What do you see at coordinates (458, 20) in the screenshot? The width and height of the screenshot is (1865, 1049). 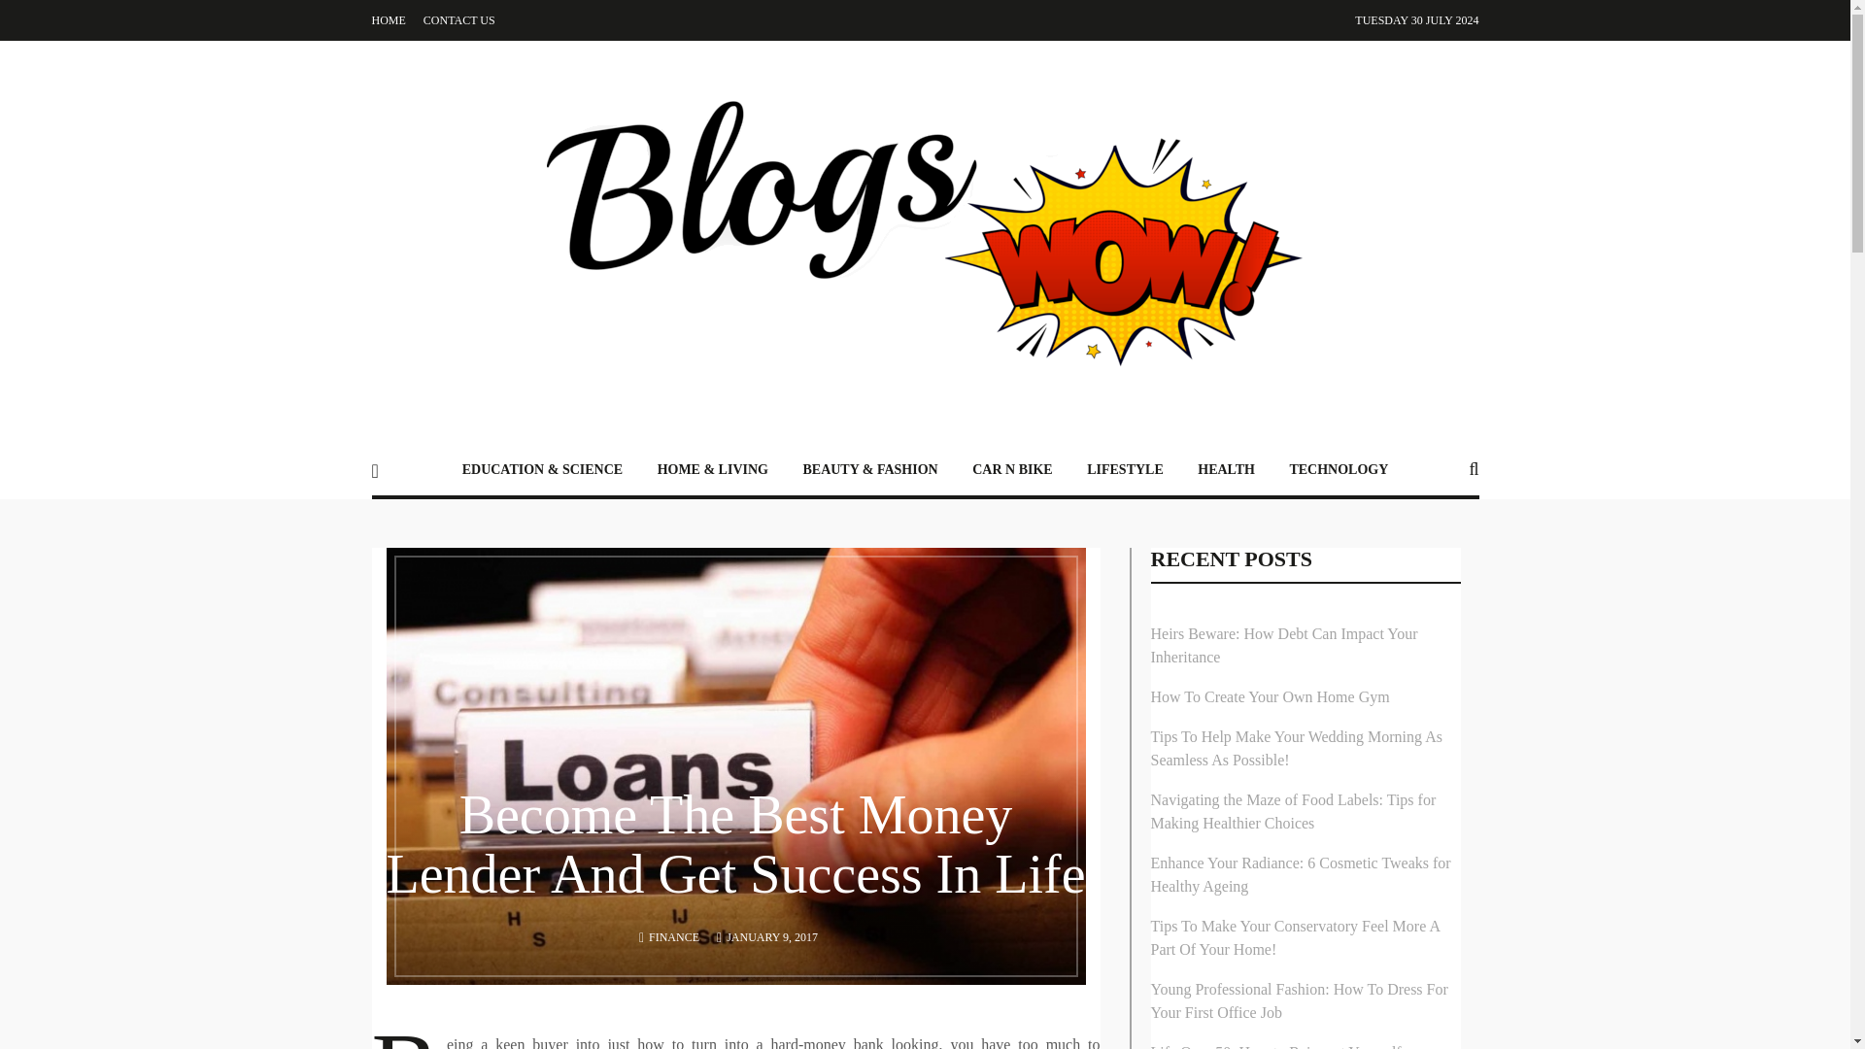 I see `CONTACT US` at bounding box center [458, 20].